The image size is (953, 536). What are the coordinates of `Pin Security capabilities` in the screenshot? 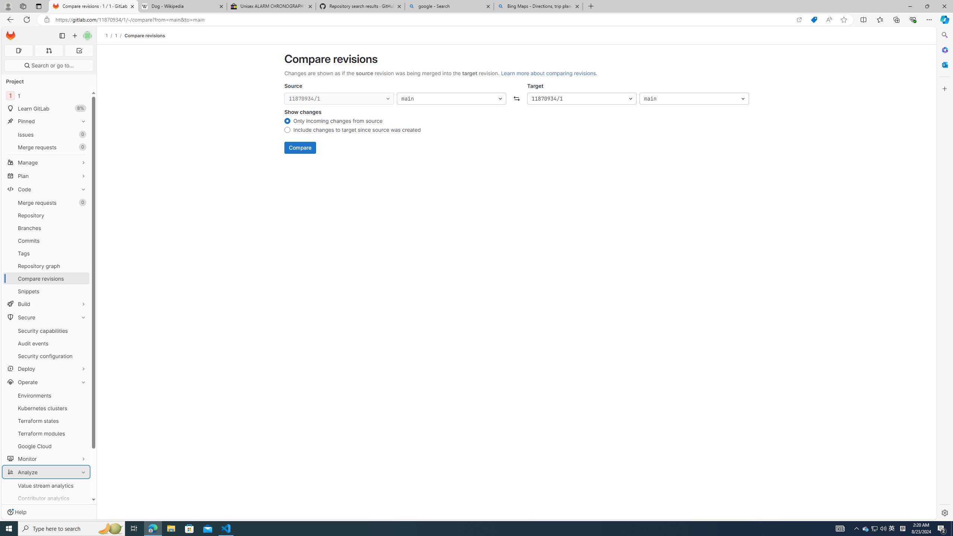 It's located at (82, 331).